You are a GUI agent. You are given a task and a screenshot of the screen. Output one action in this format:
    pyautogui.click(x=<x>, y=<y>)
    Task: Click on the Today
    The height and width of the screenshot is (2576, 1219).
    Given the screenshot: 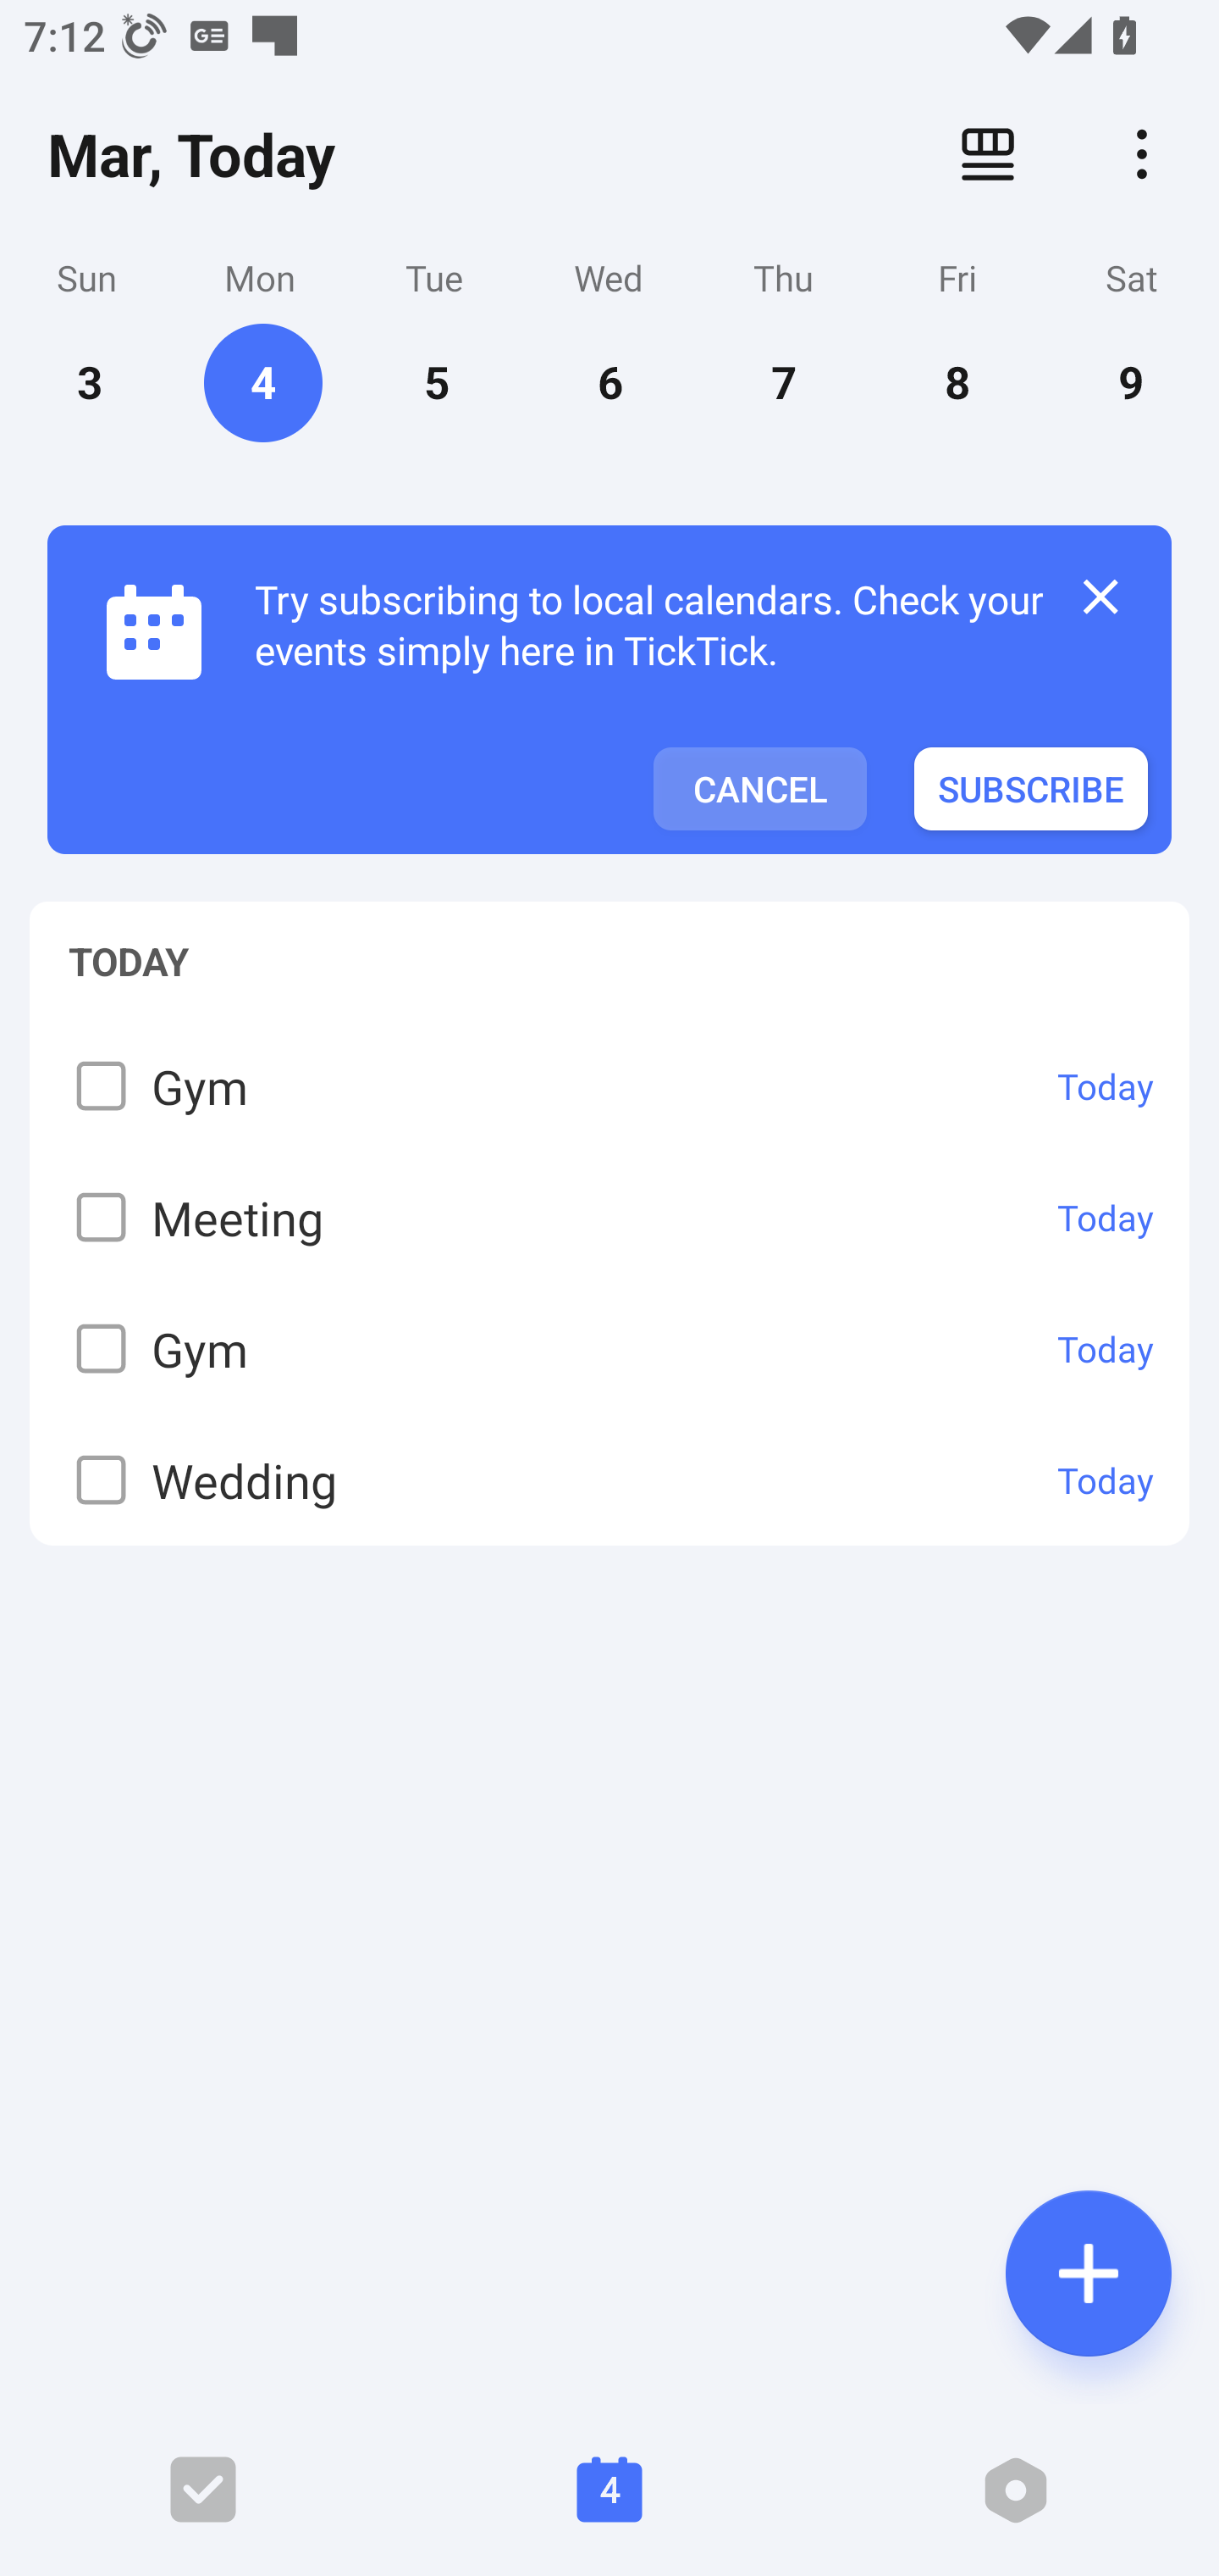 What is the action you would take?
    pyautogui.click(x=1106, y=1480)
    